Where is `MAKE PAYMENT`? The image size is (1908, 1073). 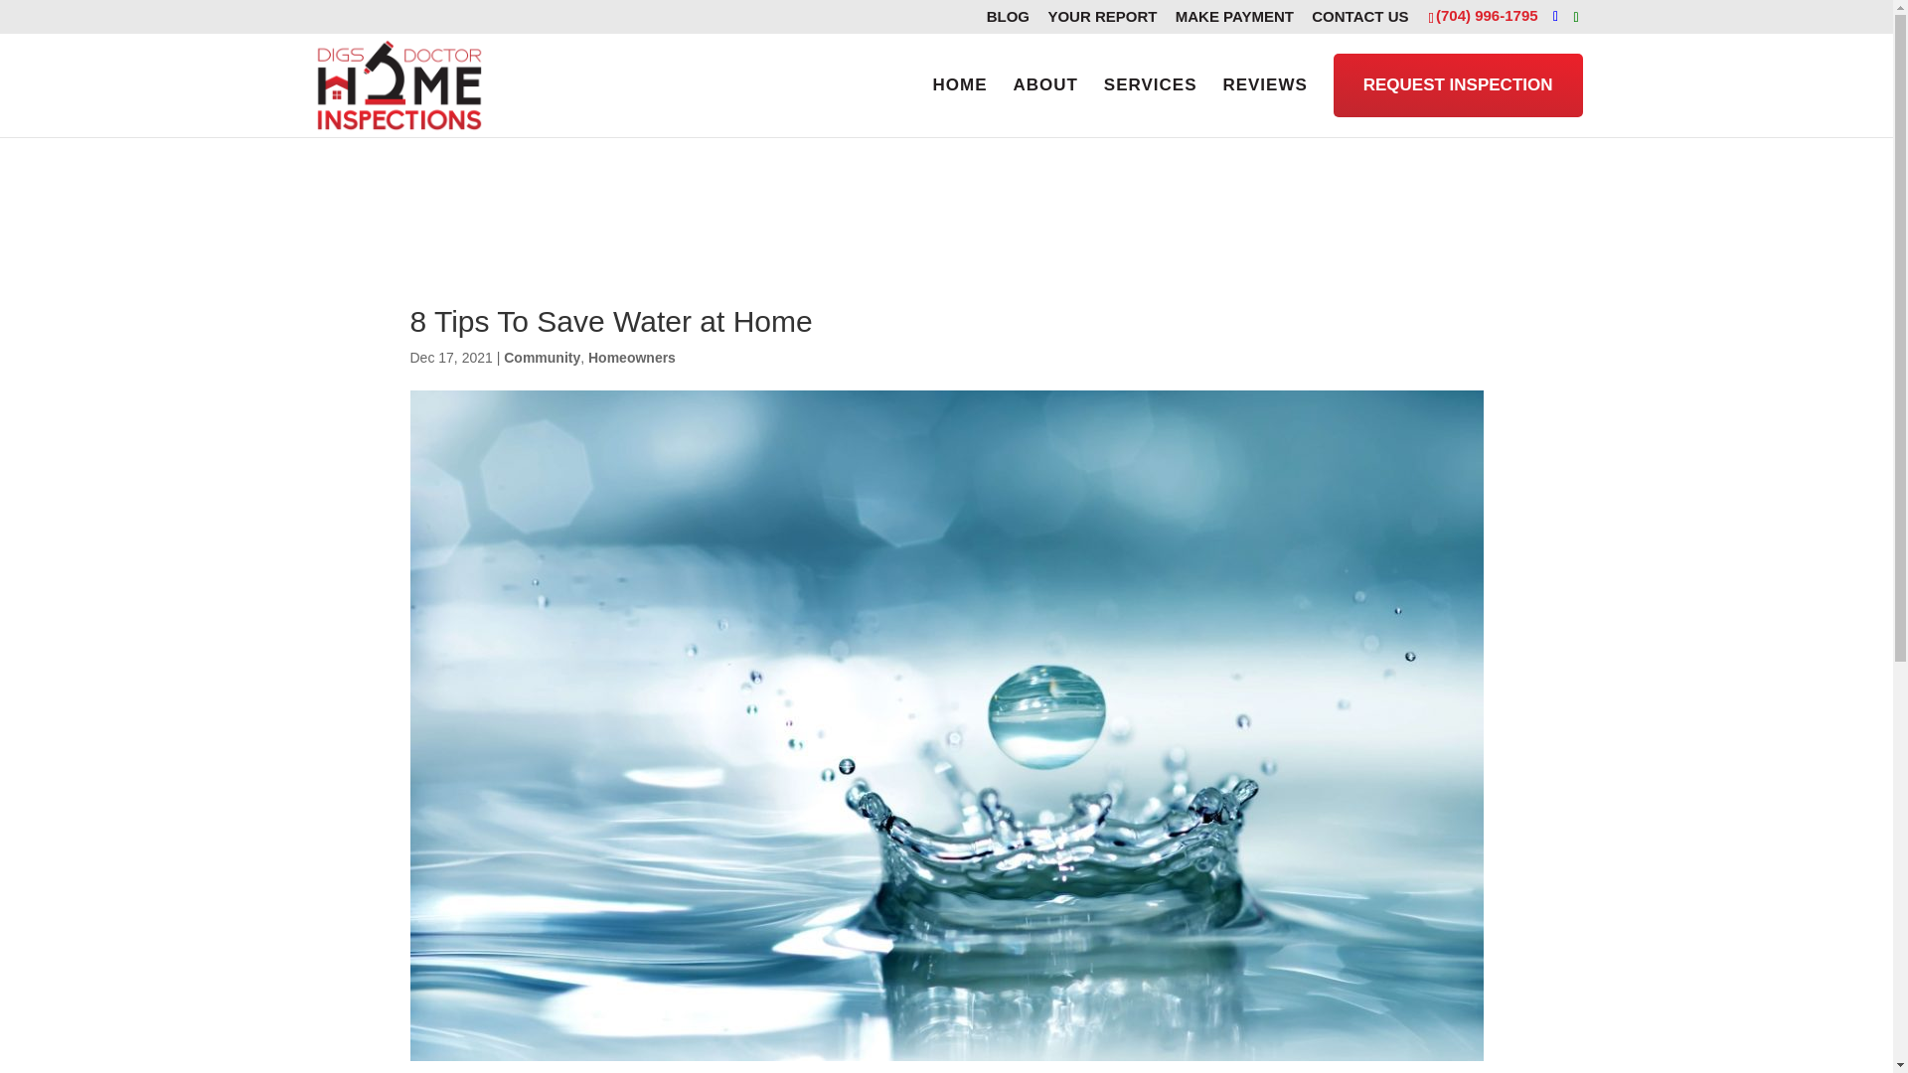
MAKE PAYMENT is located at coordinates (1234, 20).